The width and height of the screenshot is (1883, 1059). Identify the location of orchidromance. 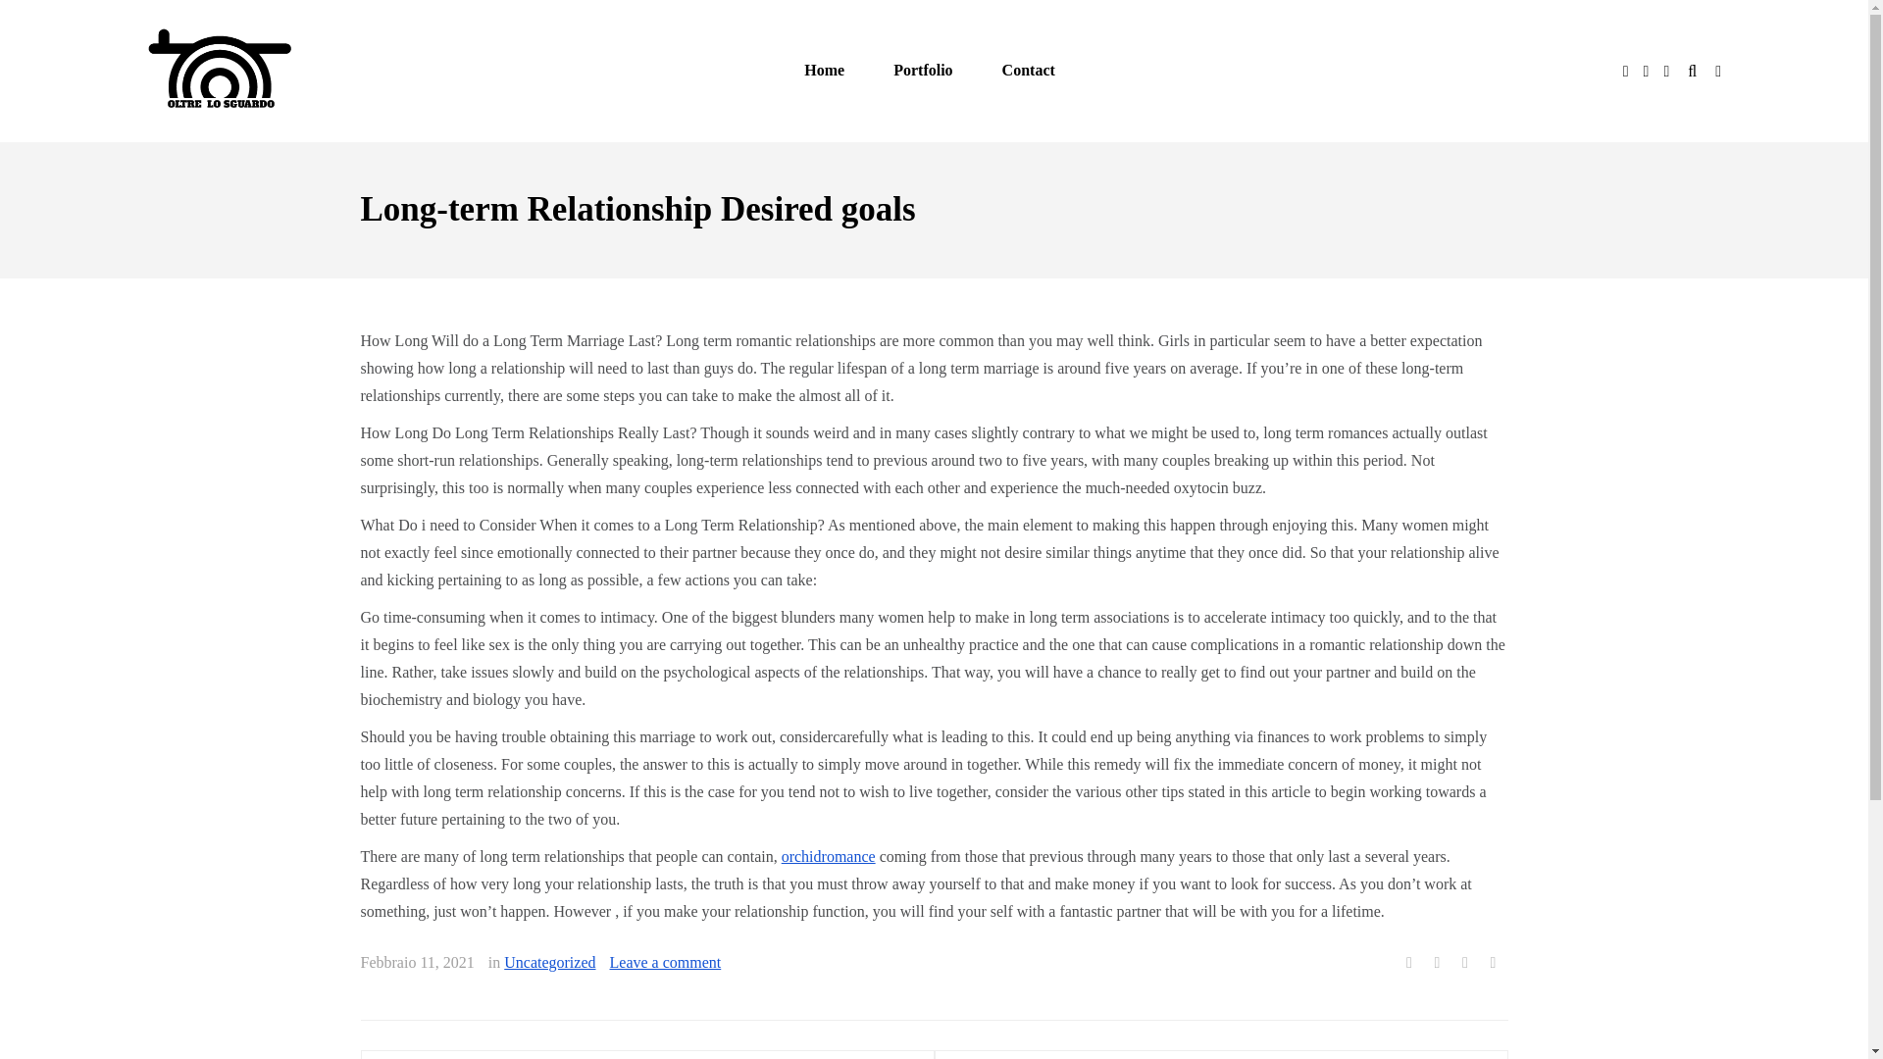
(828, 855).